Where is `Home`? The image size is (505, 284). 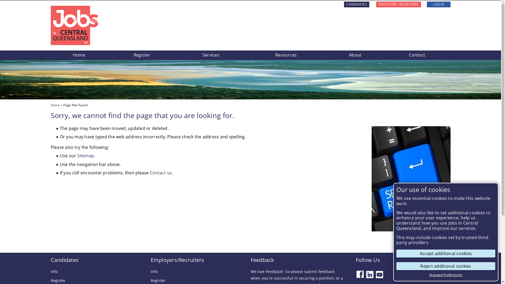
Home is located at coordinates (79, 55).